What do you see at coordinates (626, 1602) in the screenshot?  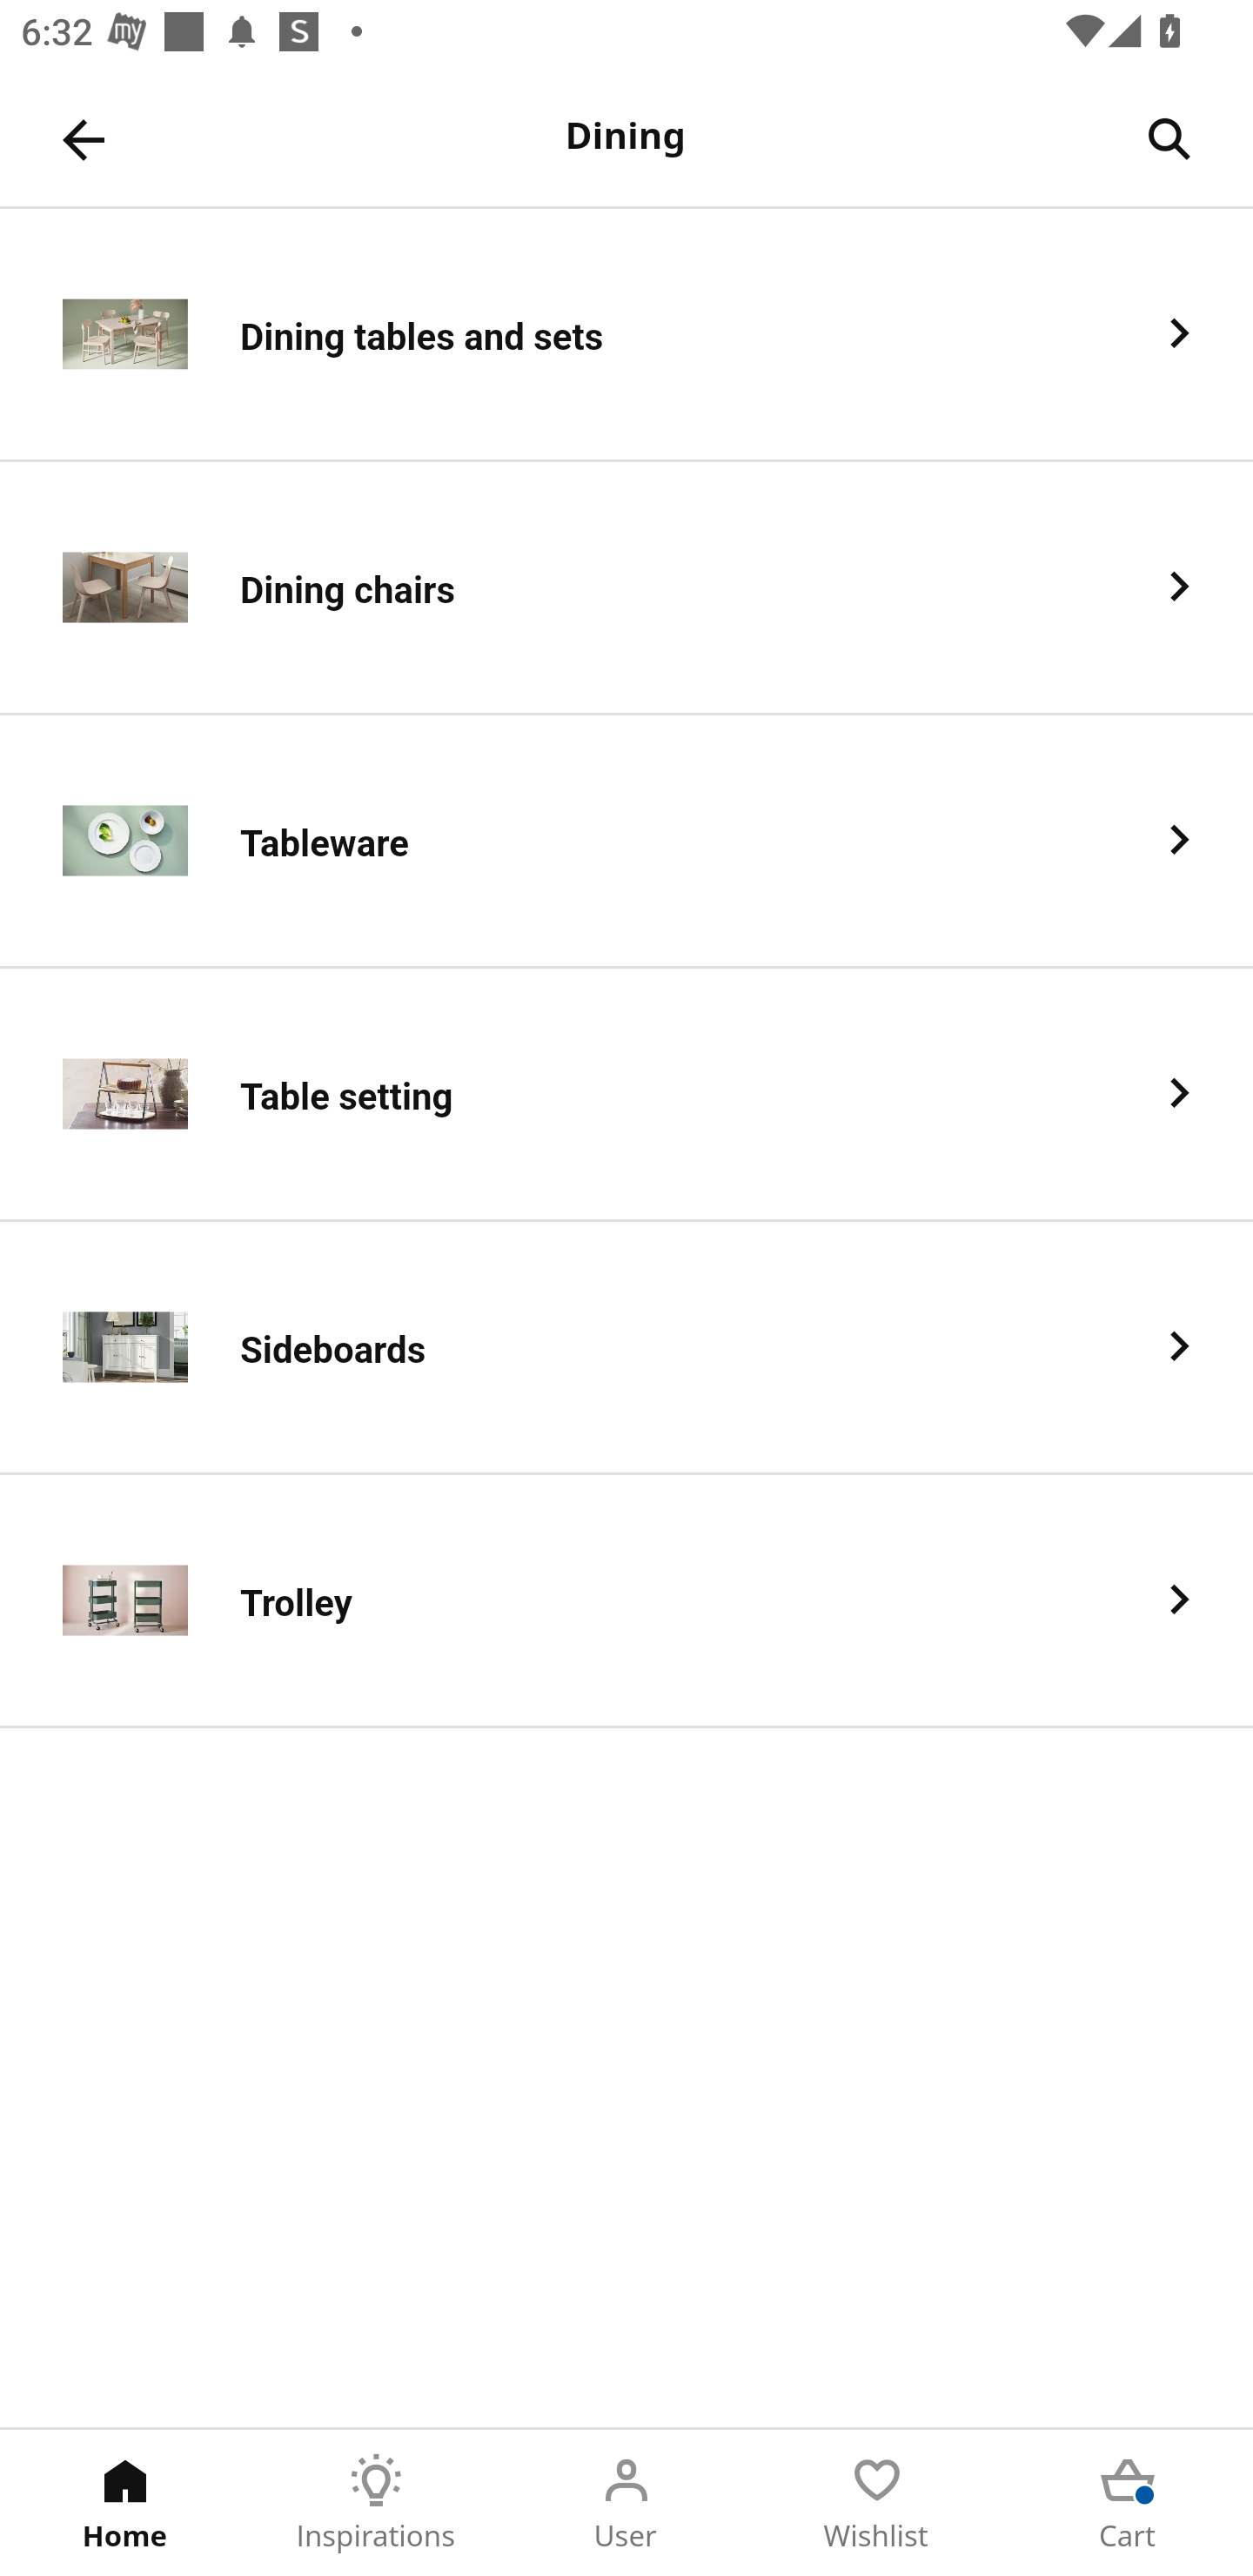 I see `Trolley` at bounding box center [626, 1602].